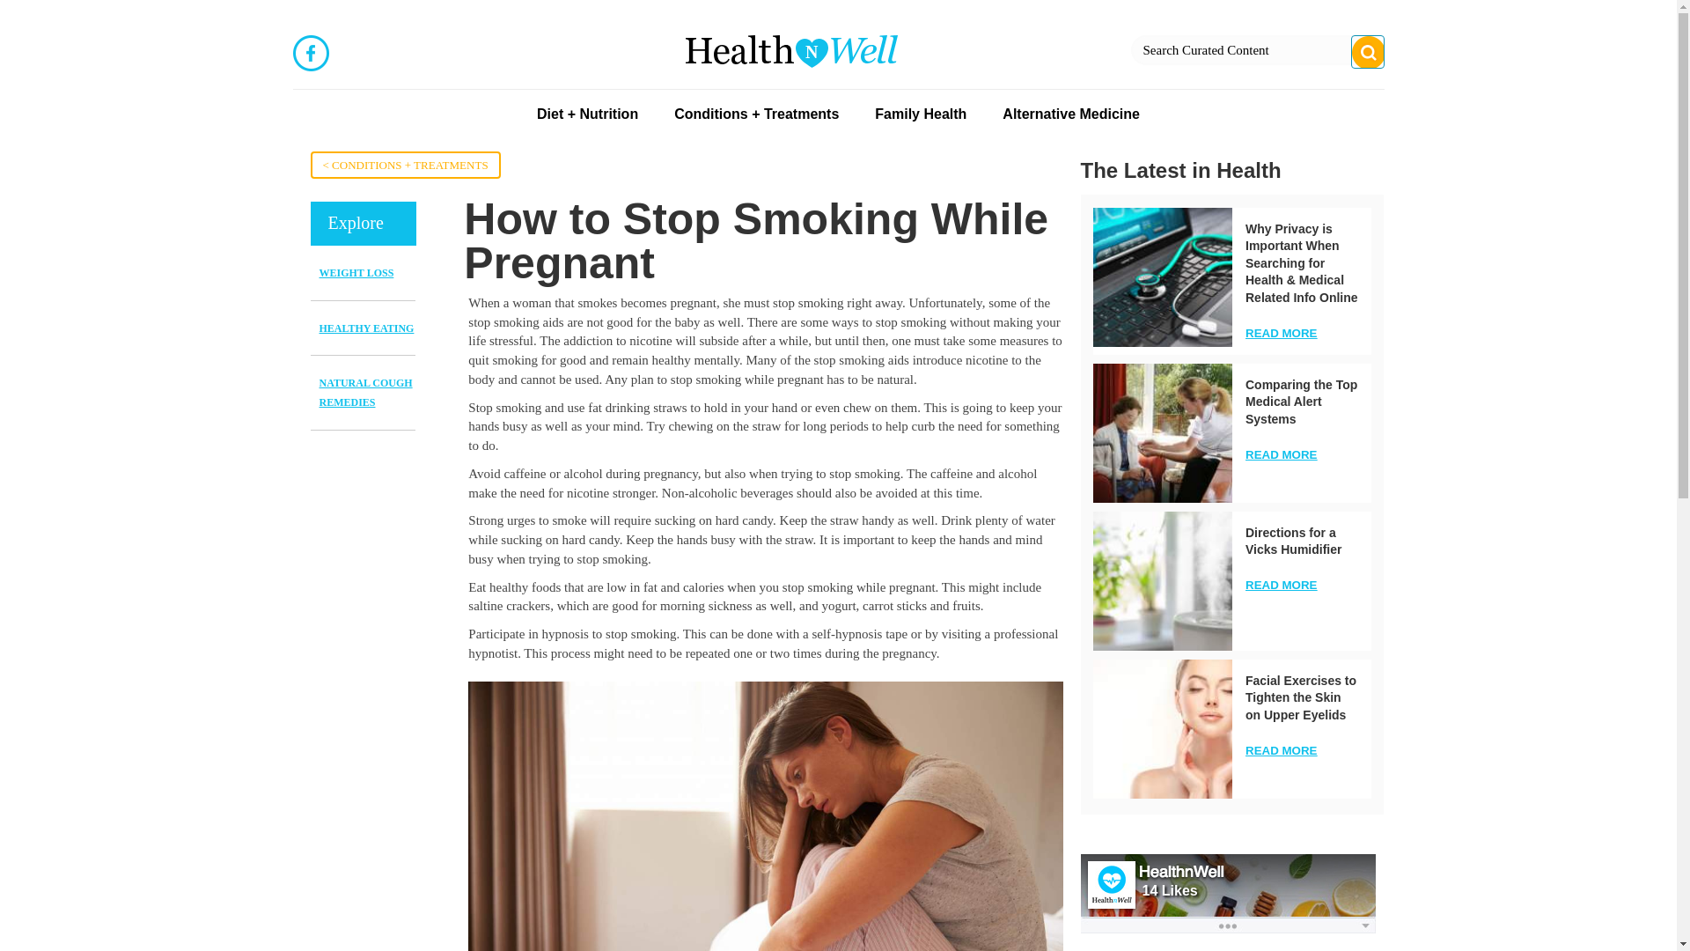 The height and width of the screenshot is (951, 1690). Describe the element at coordinates (1301, 402) in the screenshot. I see `Comparing the Top Medical Alert Systems` at that location.